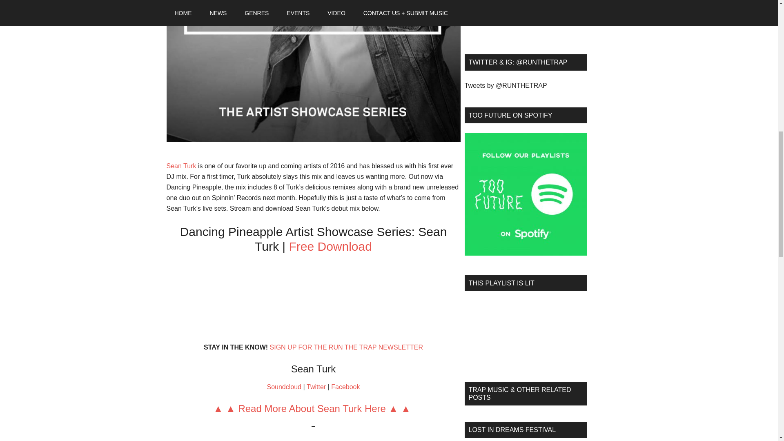 This screenshot has width=784, height=441. What do you see at coordinates (316, 386) in the screenshot?
I see `Twitter` at bounding box center [316, 386].